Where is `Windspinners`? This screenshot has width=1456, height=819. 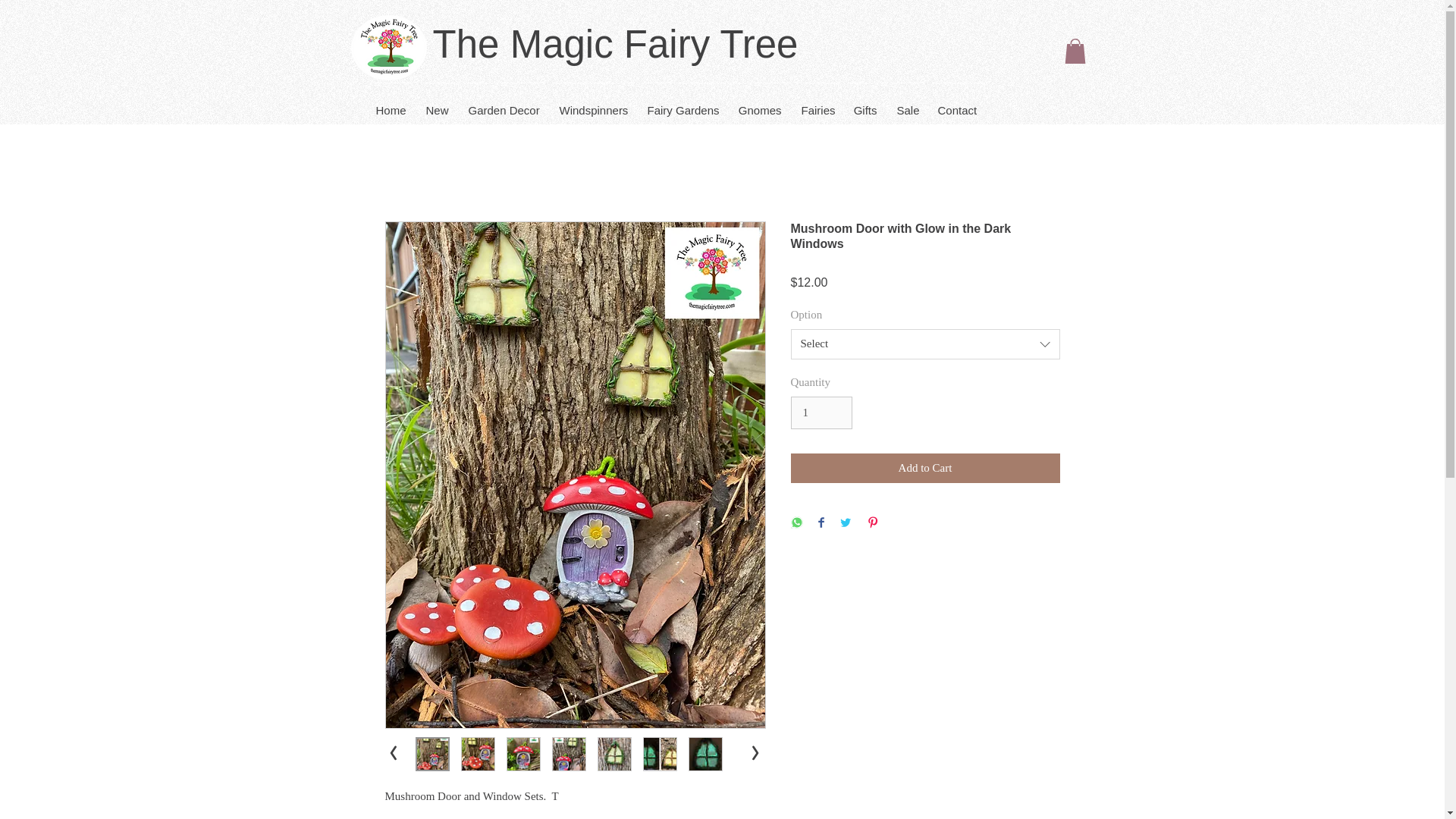
Windspinners is located at coordinates (593, 103).